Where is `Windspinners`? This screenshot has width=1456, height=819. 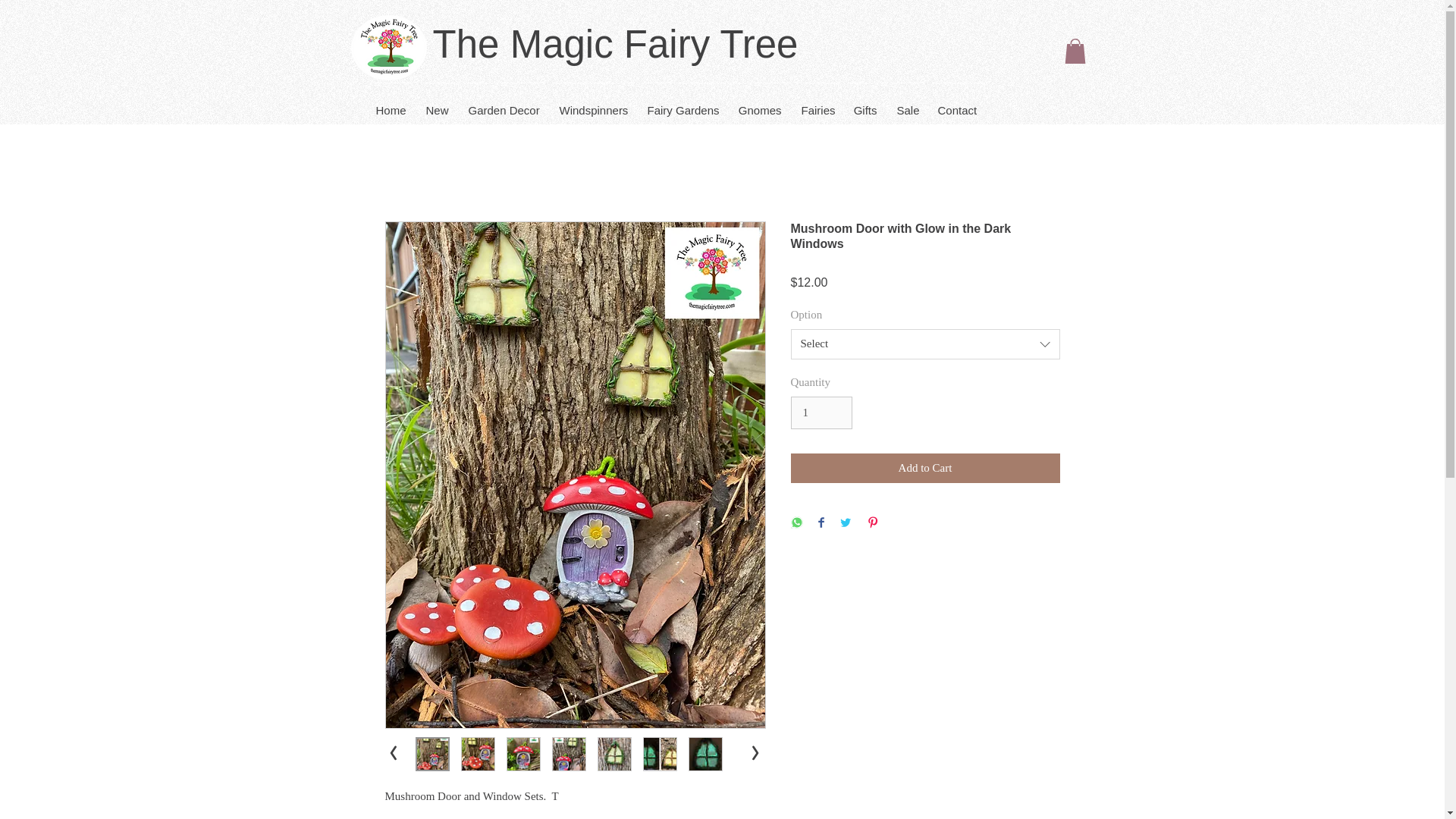
Windspinners is located at coordinates (593, 103).